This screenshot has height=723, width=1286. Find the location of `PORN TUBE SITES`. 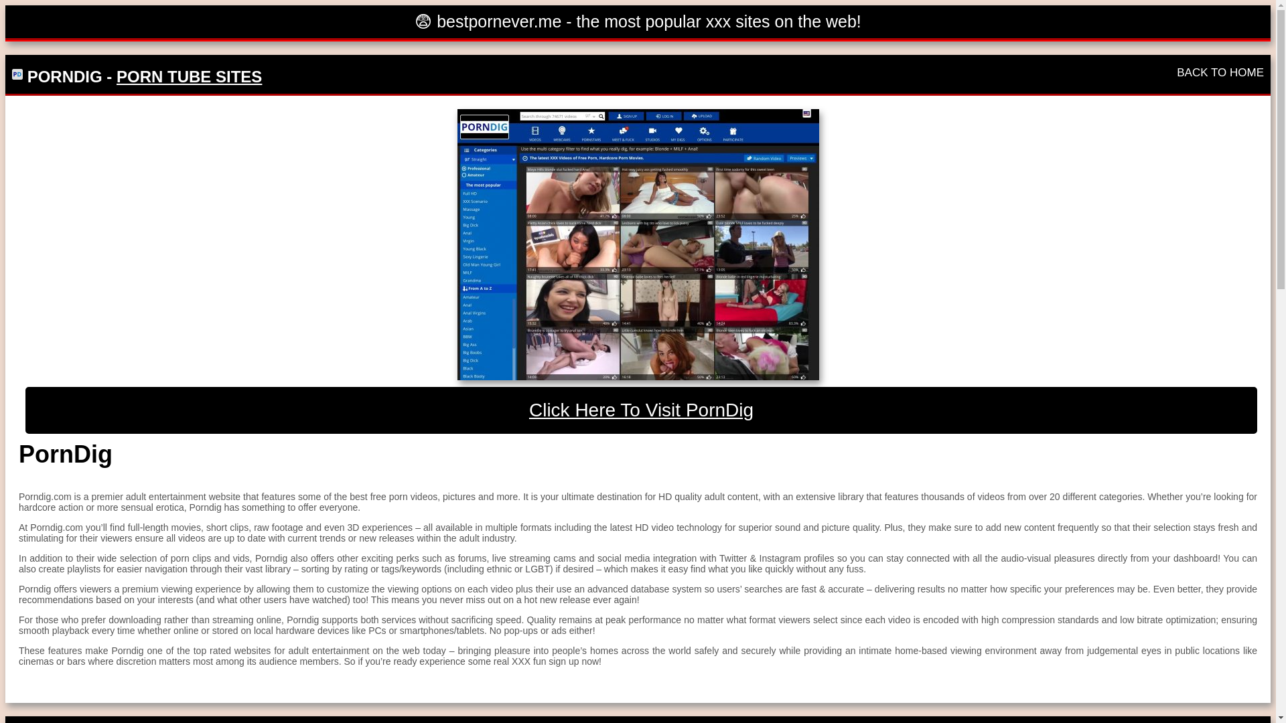

PORN TUBE SITES is located at coordinates (189, 76).